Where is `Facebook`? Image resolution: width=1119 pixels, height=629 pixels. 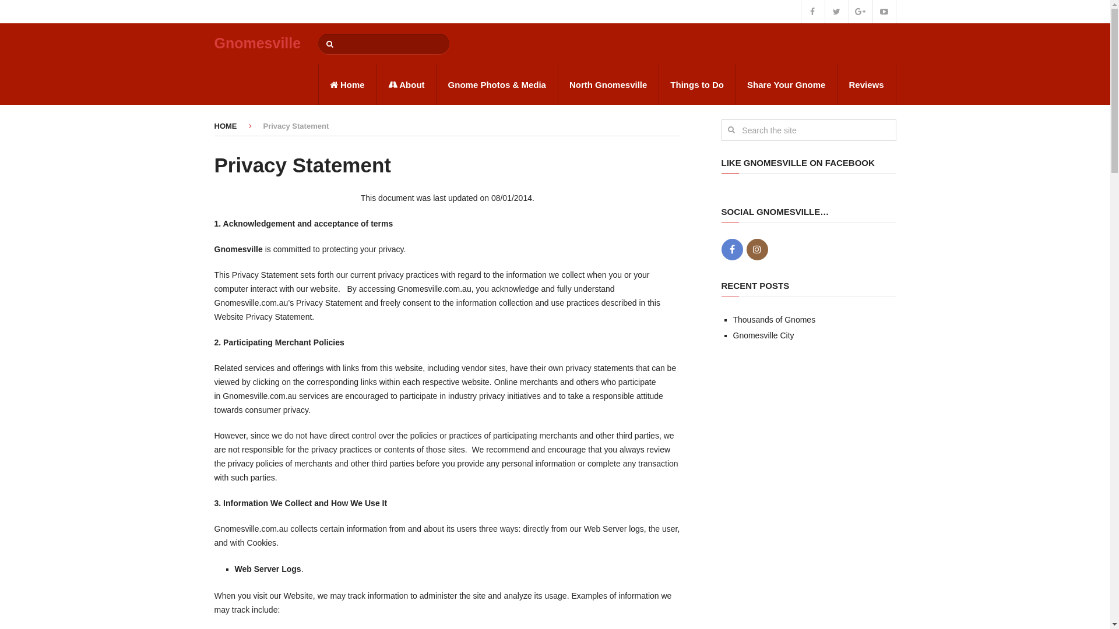
Facebook is located at coordinates (732, 249).